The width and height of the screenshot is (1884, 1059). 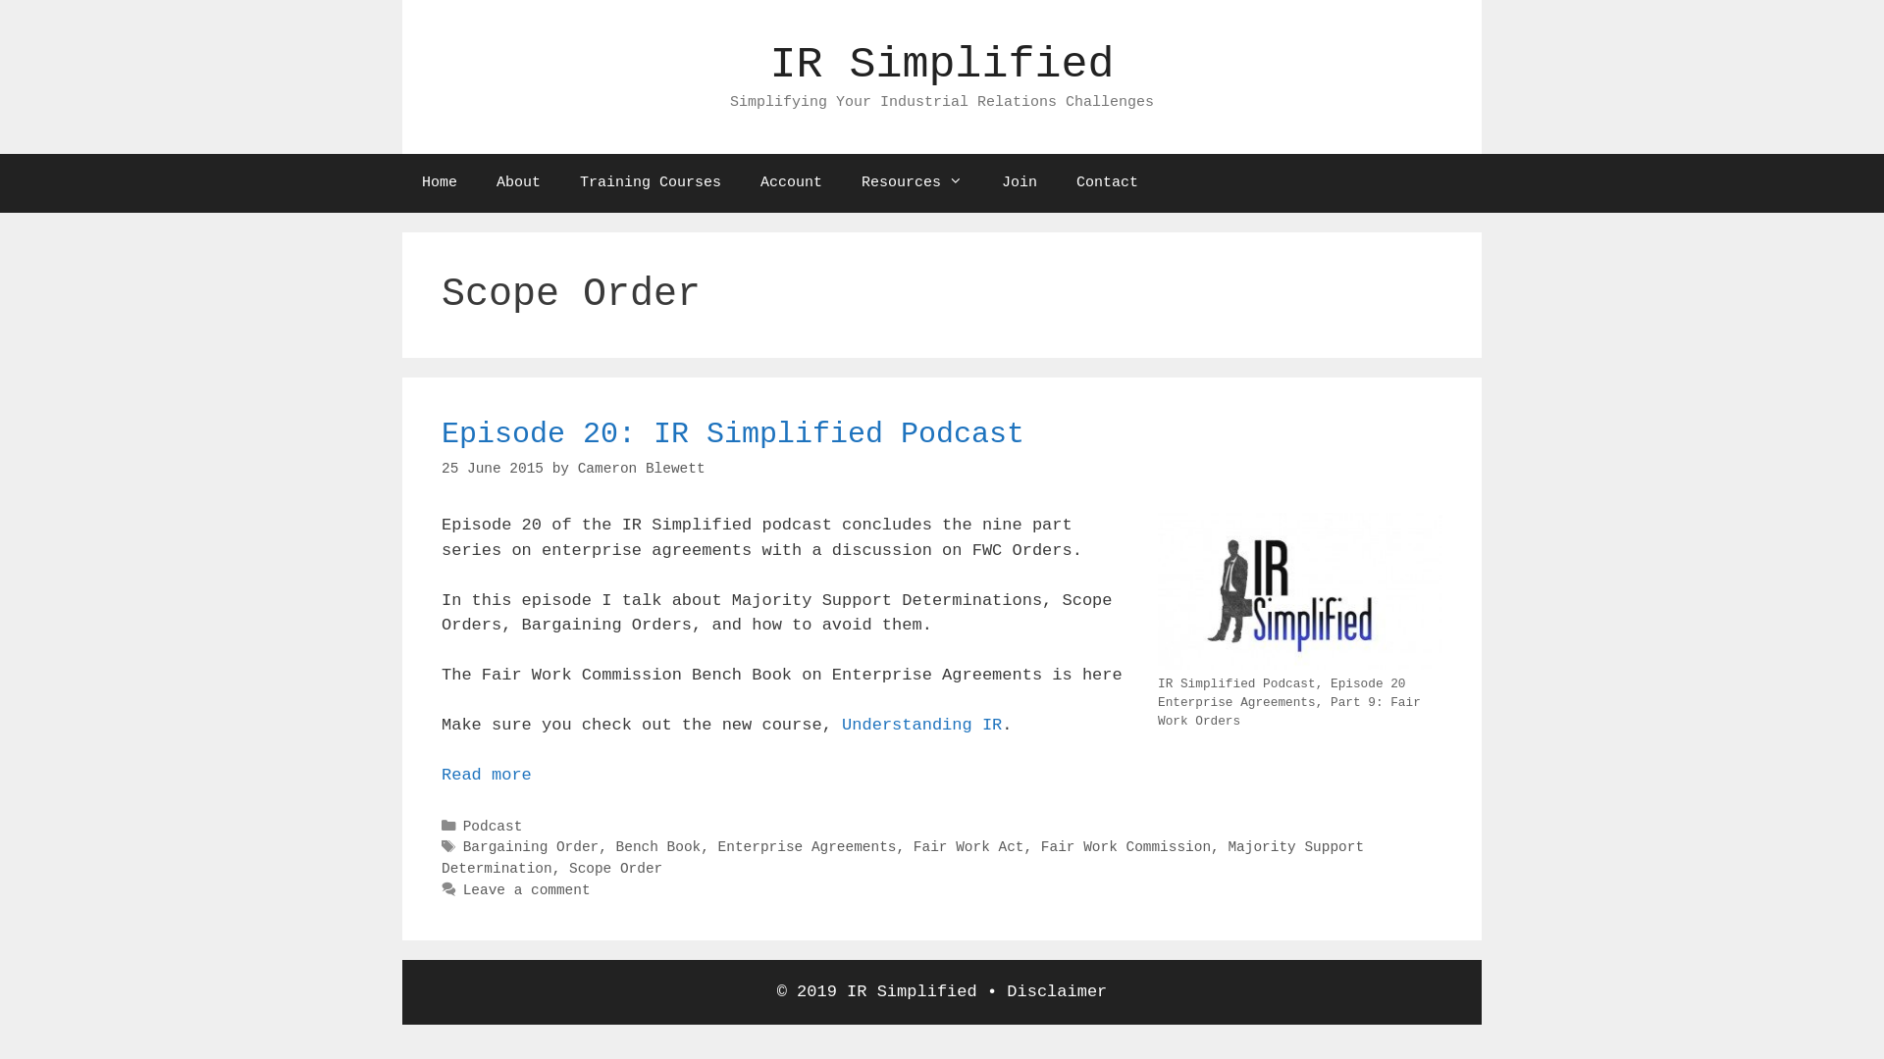 I want to click on Cameron Blewett, so click(x=642, y=469).